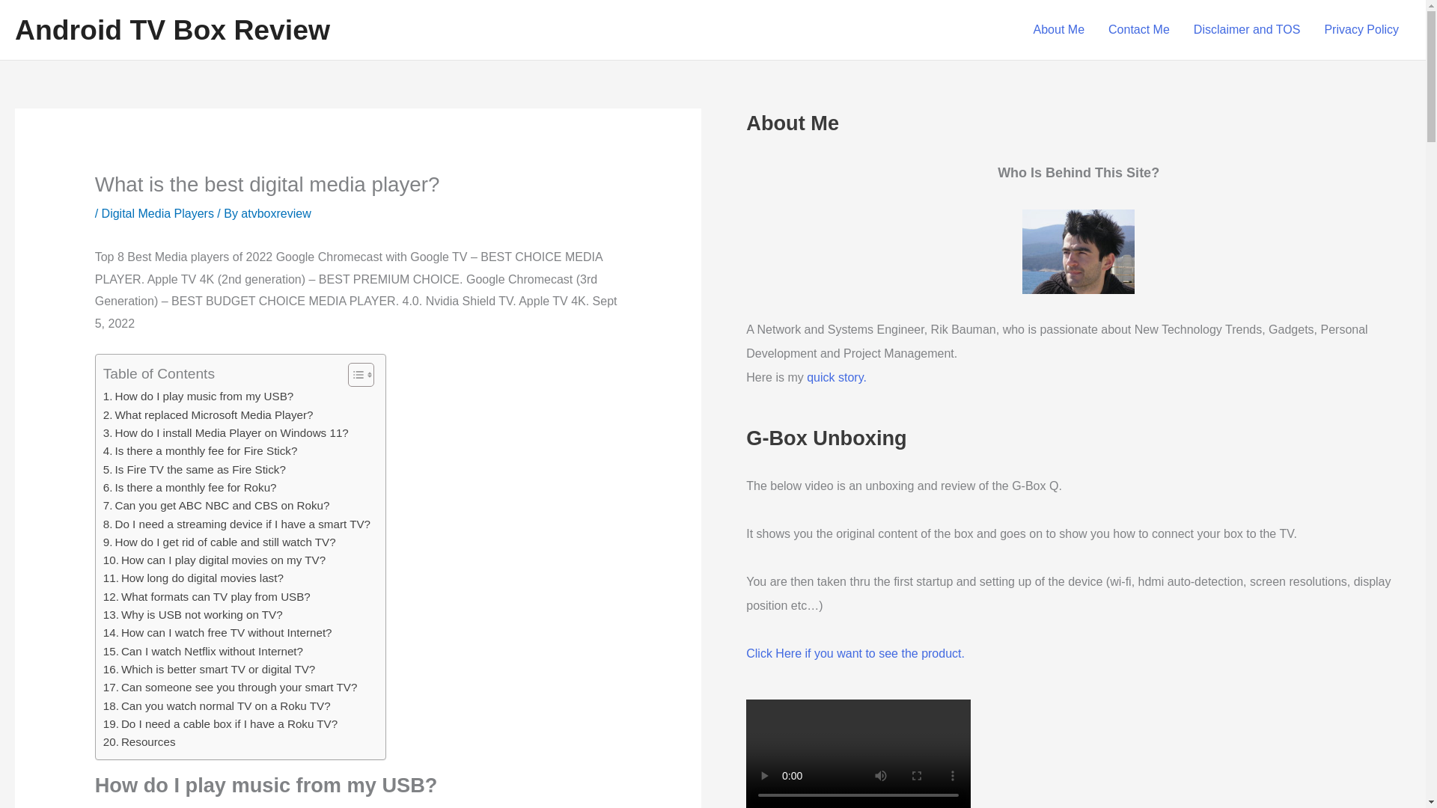  Describe the element at coordinates (193, 578) in the screenshot. I see `How long do digital movies last?` at that location.